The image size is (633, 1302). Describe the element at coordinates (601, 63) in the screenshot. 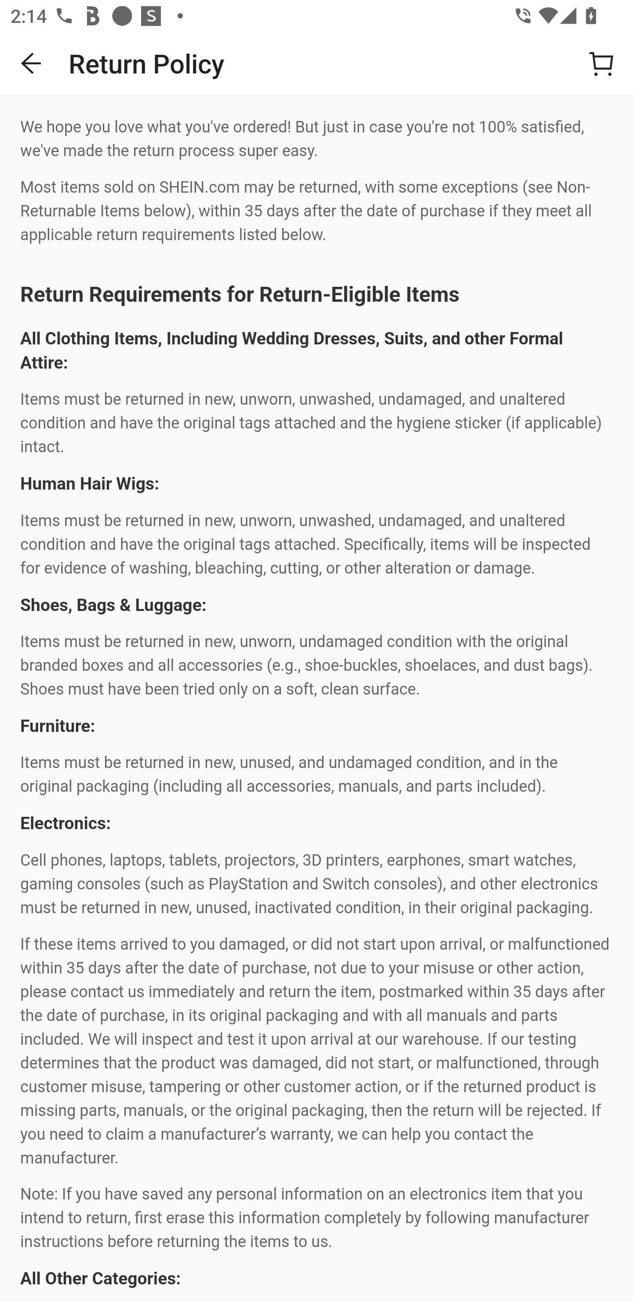

I see `Cart` at that location.